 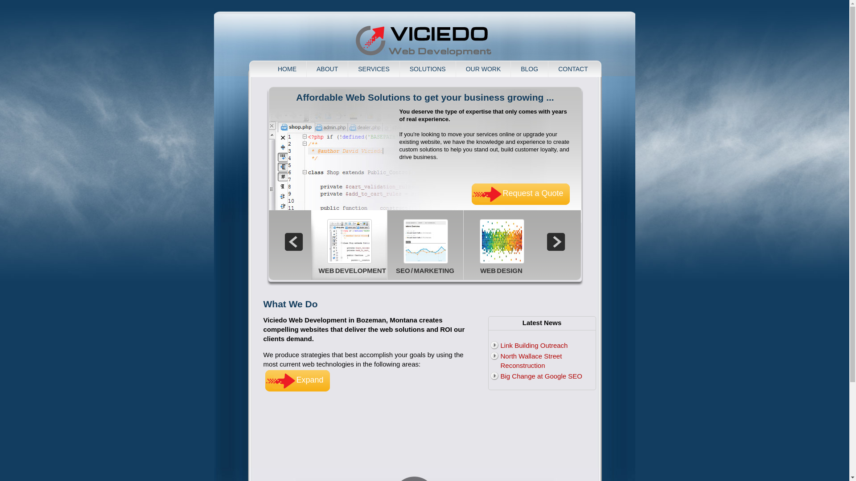 What do you see at coordinates (297, 380) in the screenshot?
I see `View More` at bounding box center [297, 380].